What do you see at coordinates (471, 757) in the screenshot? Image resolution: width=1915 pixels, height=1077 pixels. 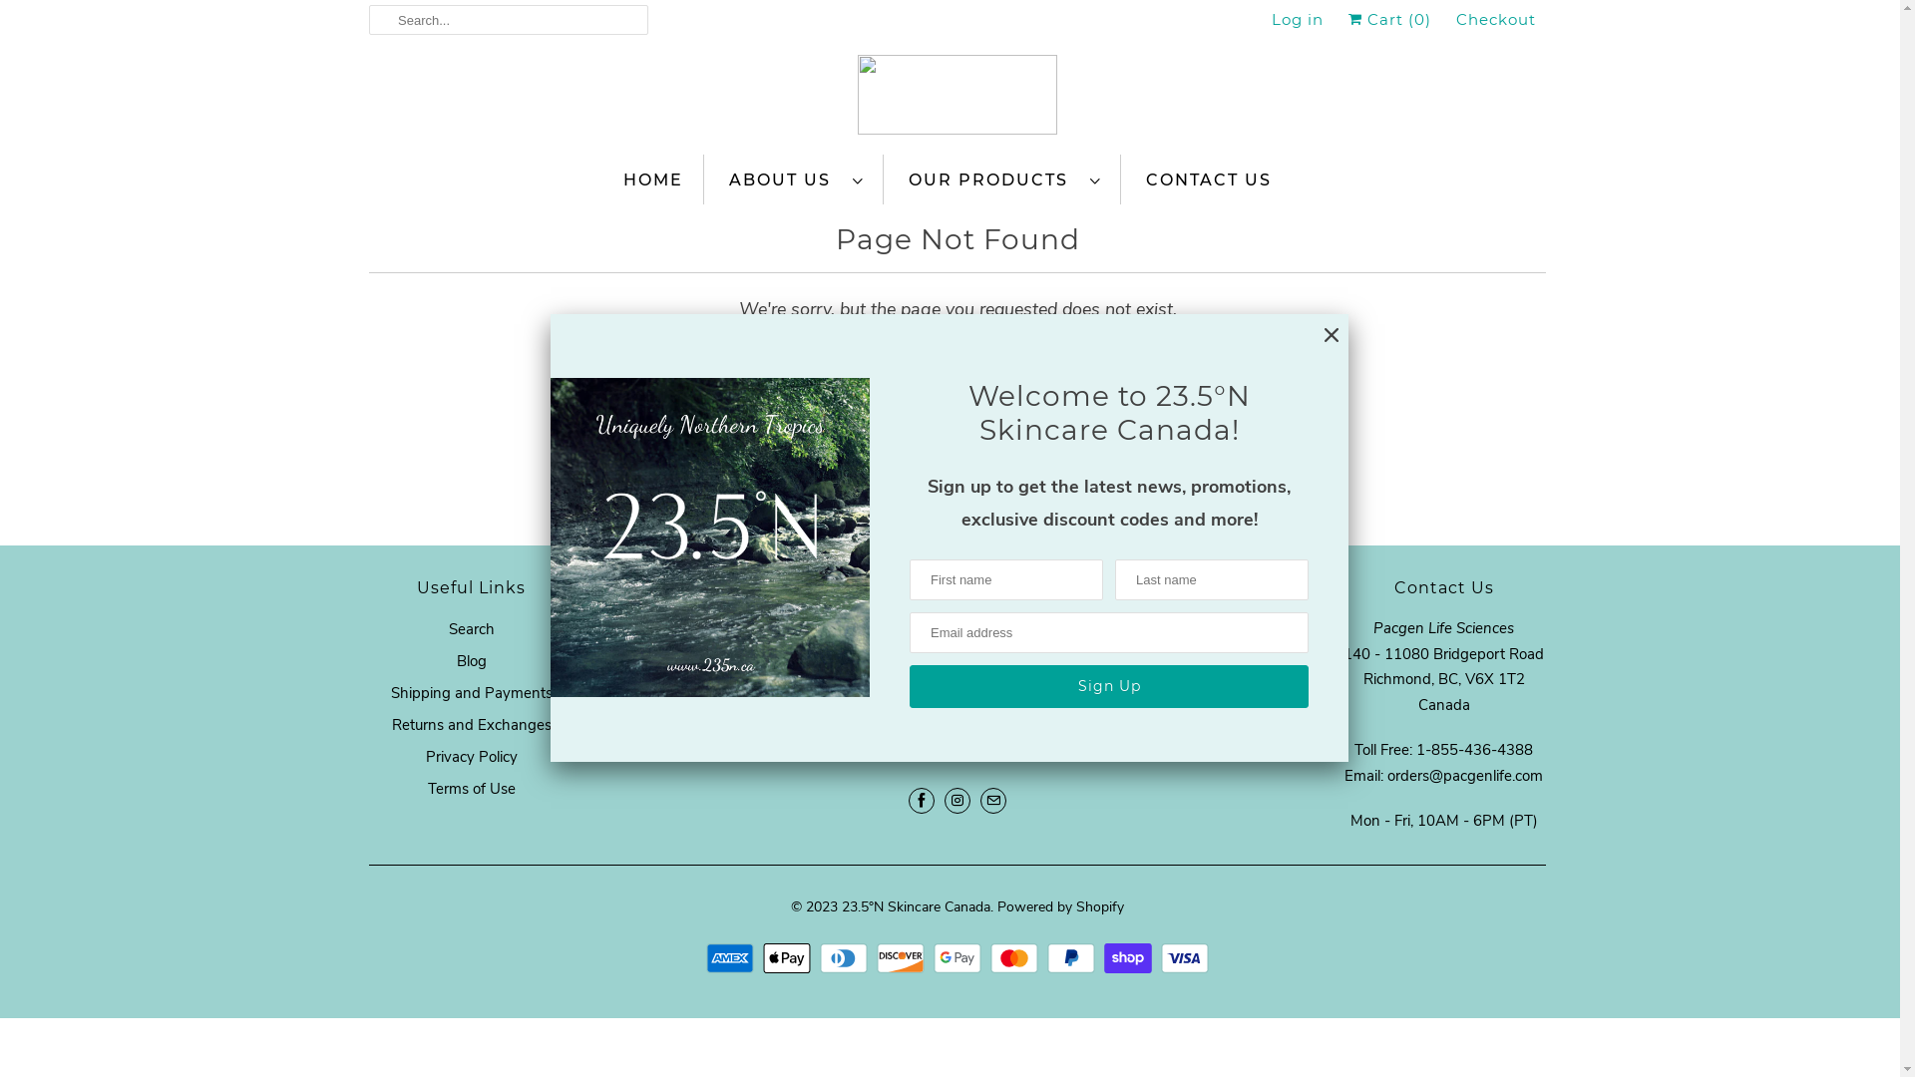 I see `Privacy Policy` at bounding box center [471, 757].